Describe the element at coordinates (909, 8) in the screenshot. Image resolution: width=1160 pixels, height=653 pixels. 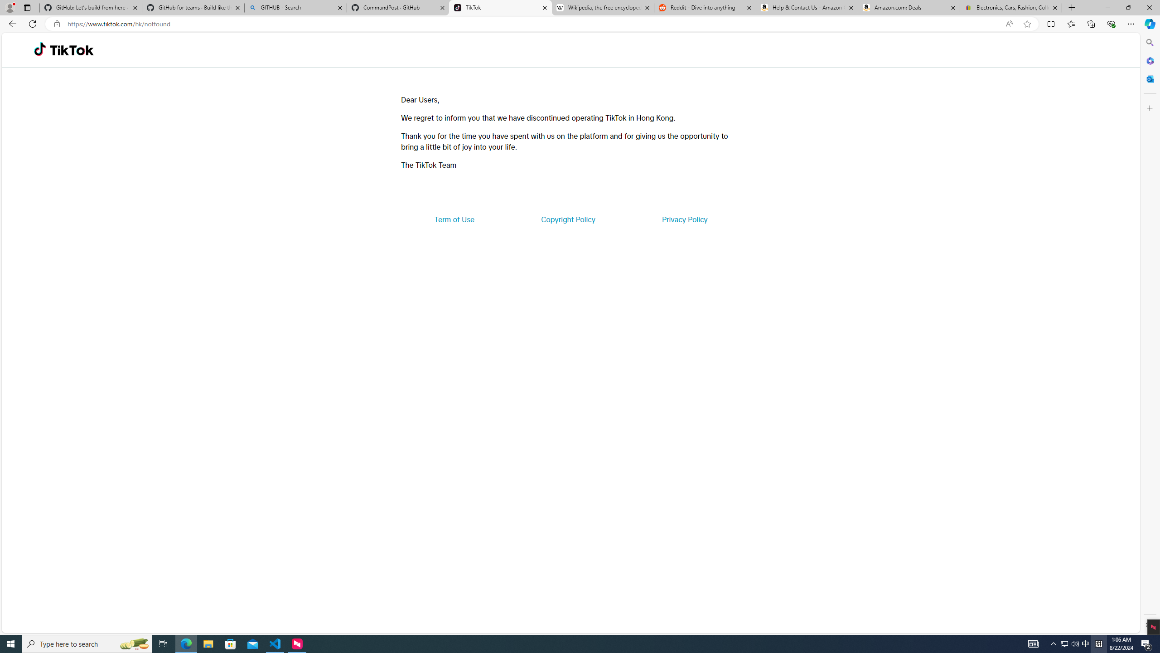
I see `Amazon.com: Deals` at that location.